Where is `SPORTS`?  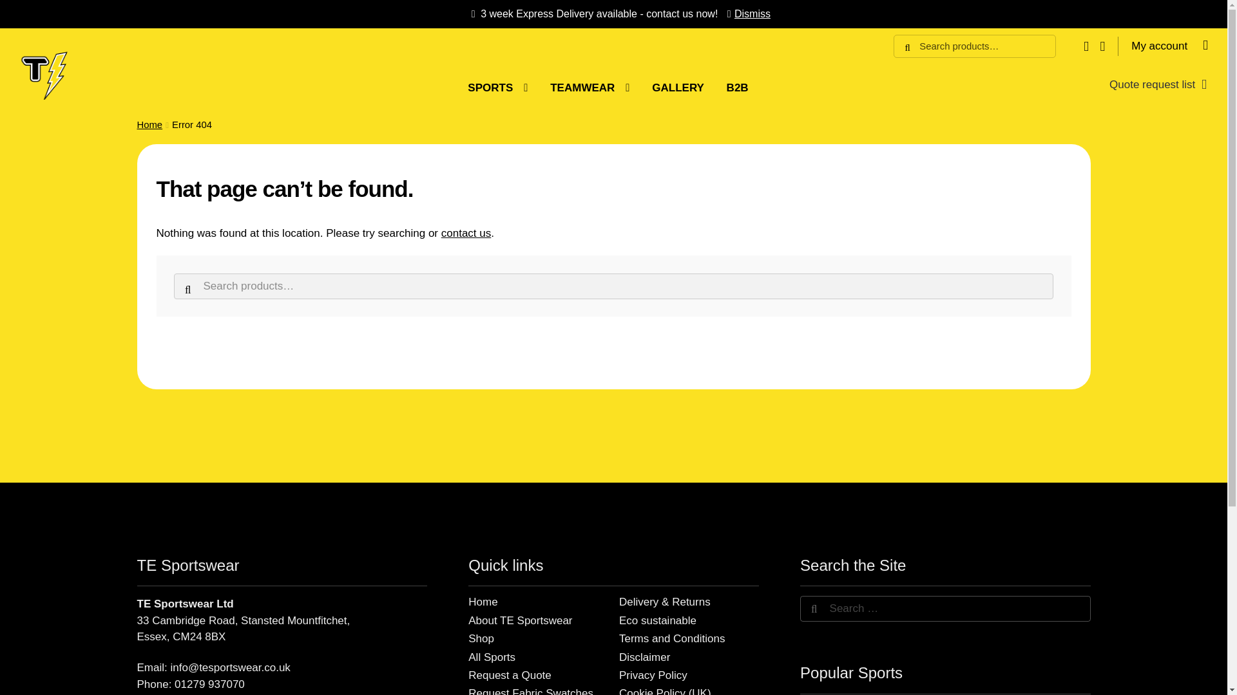 SPORTS is located at coordinates (497, 88).